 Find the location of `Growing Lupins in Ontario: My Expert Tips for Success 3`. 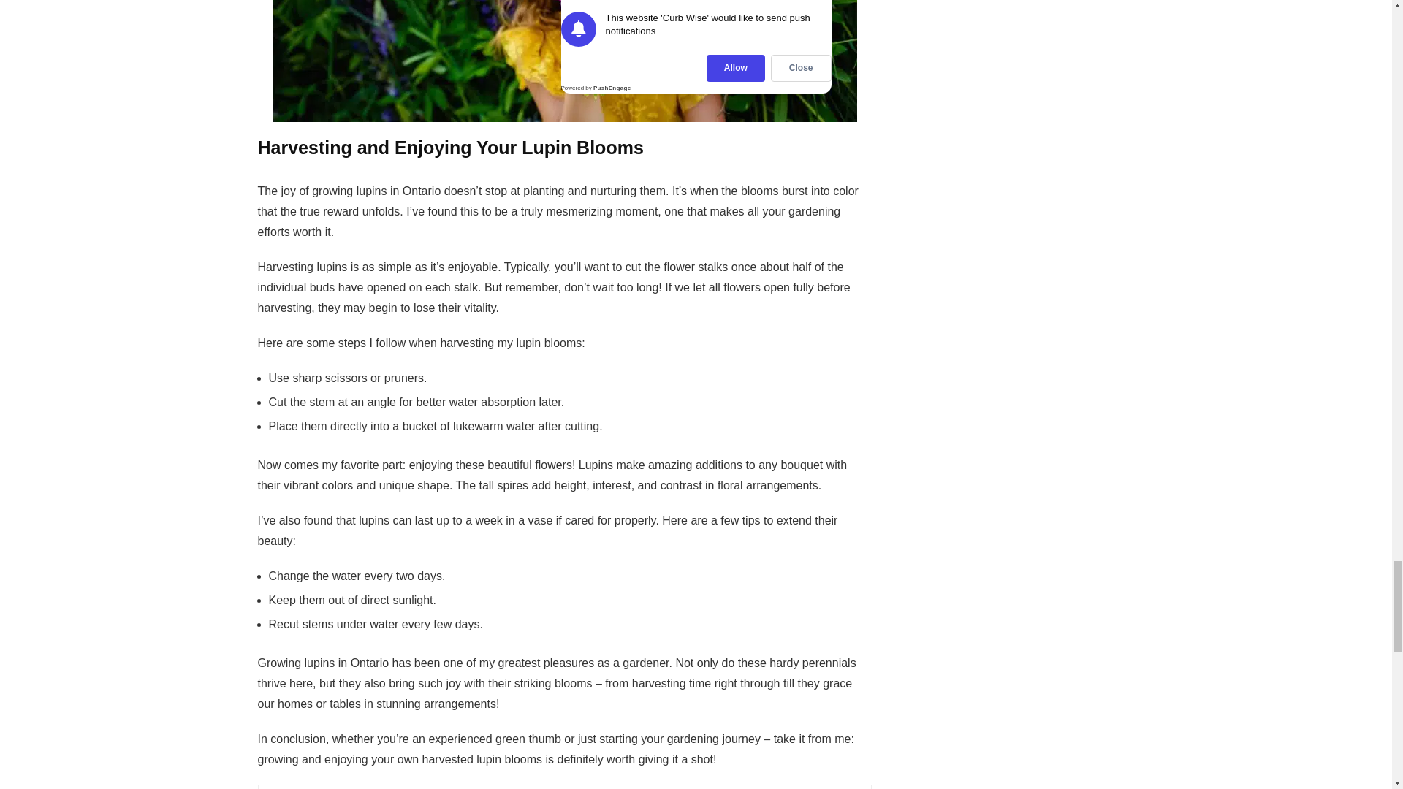

Growing Lupins in Ontario: My Expert Tips for Success 3 is located at coordinates (564, 61).